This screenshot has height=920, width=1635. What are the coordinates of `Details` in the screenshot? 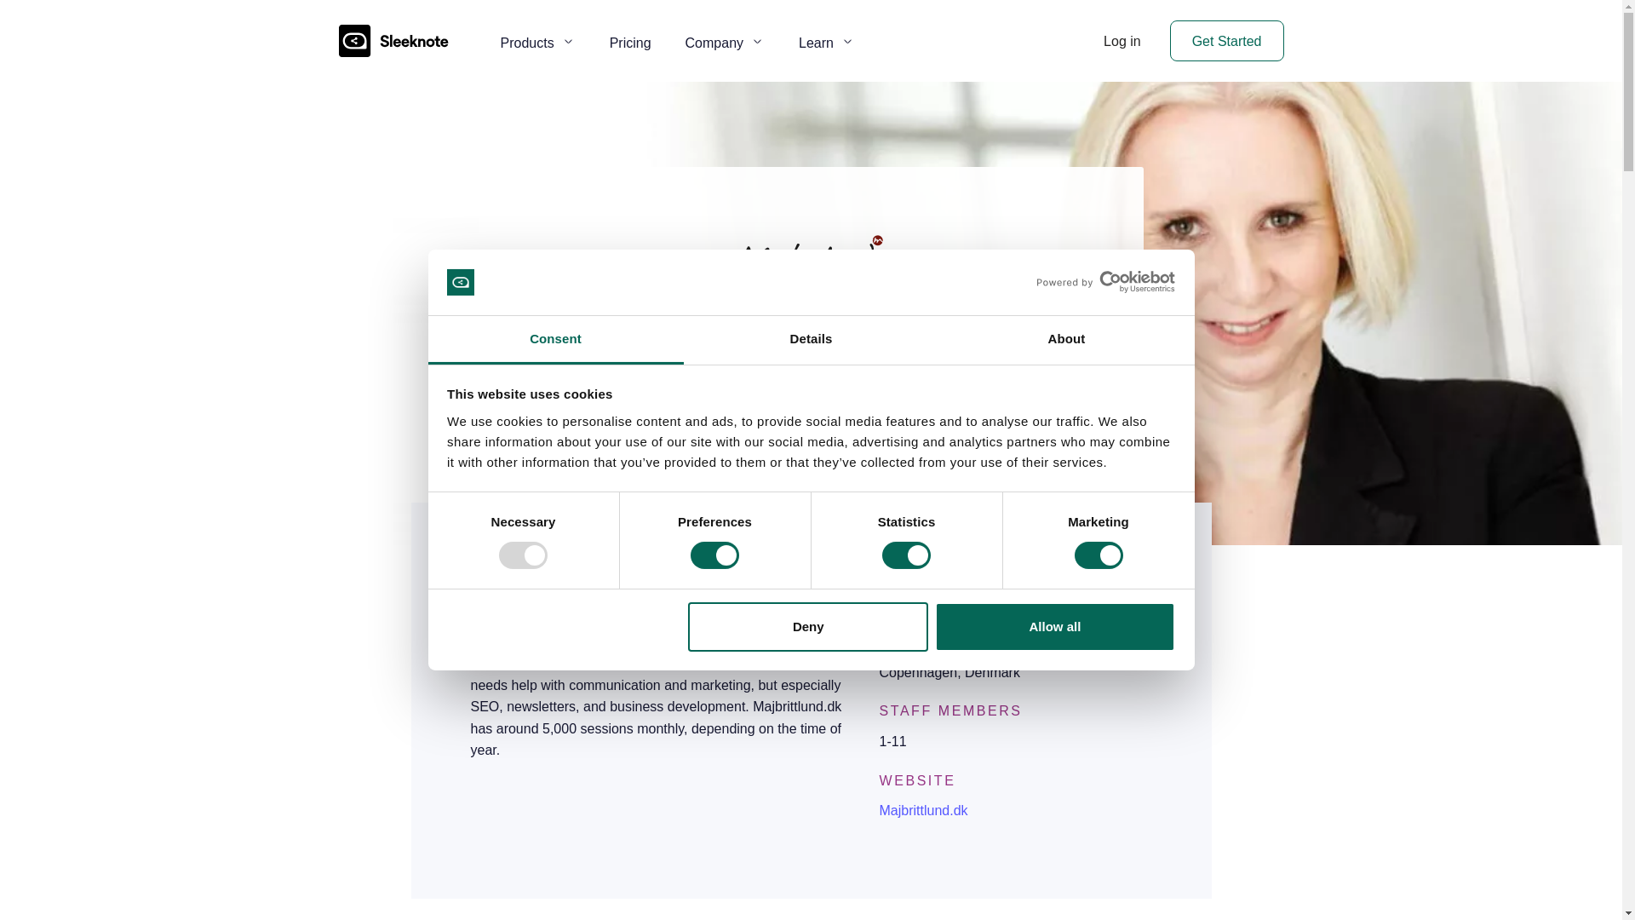 It's located at (811, 340).